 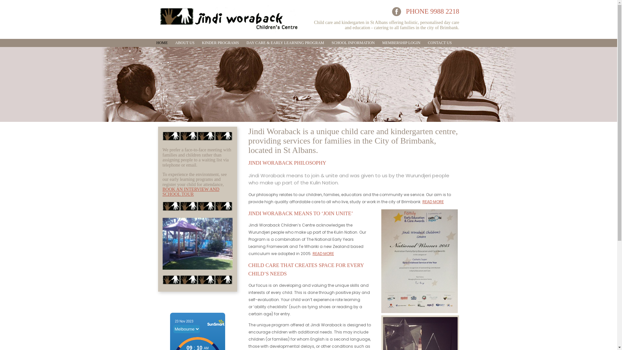 I want to click on READ MORE, so click(x=323, y=253).